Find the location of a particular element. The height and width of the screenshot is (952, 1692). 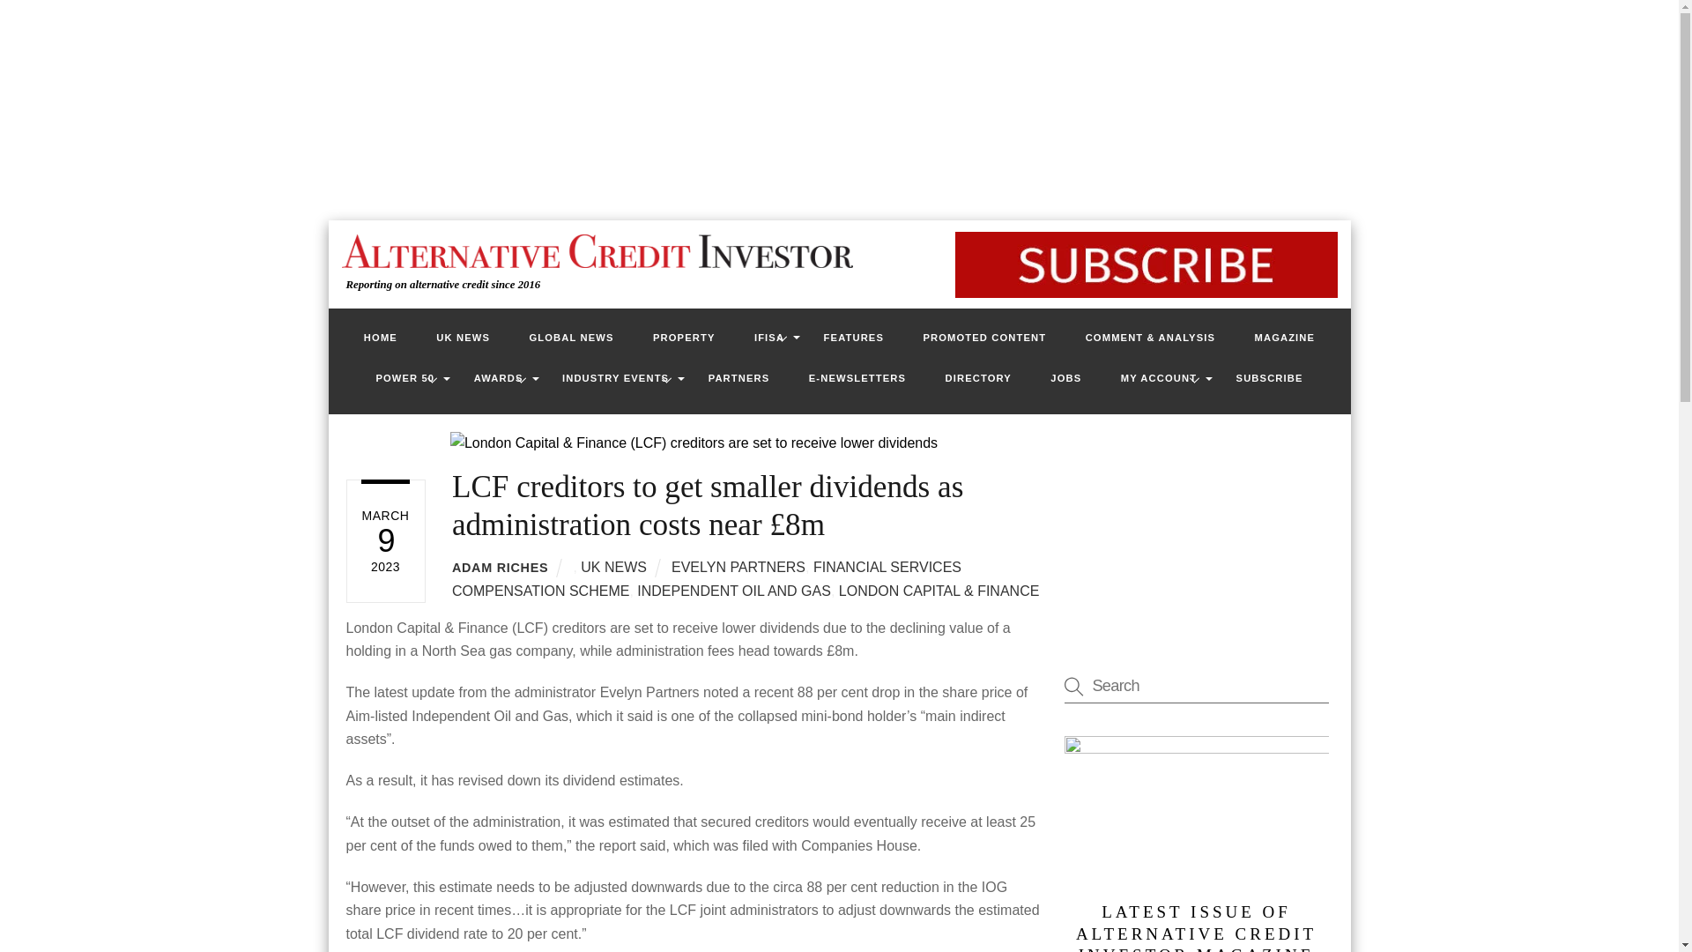

GLOBAL NEWS is located at coordinates (571, 337).